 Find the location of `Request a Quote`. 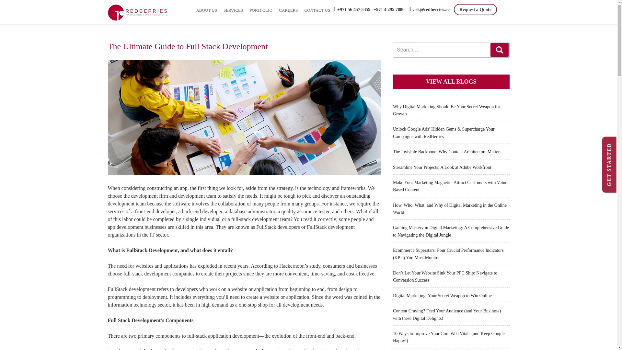

Request a Quote is located at coordinates (476, 9).